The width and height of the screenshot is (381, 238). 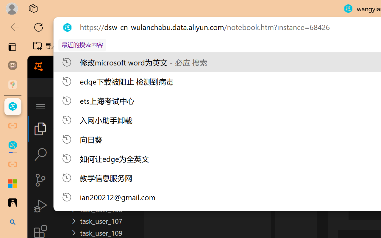 What do you see at coordinates (13, 145) in the screenshot?
I see `wangyian_webcrawler - DSW` at bounding box center [13, 145].